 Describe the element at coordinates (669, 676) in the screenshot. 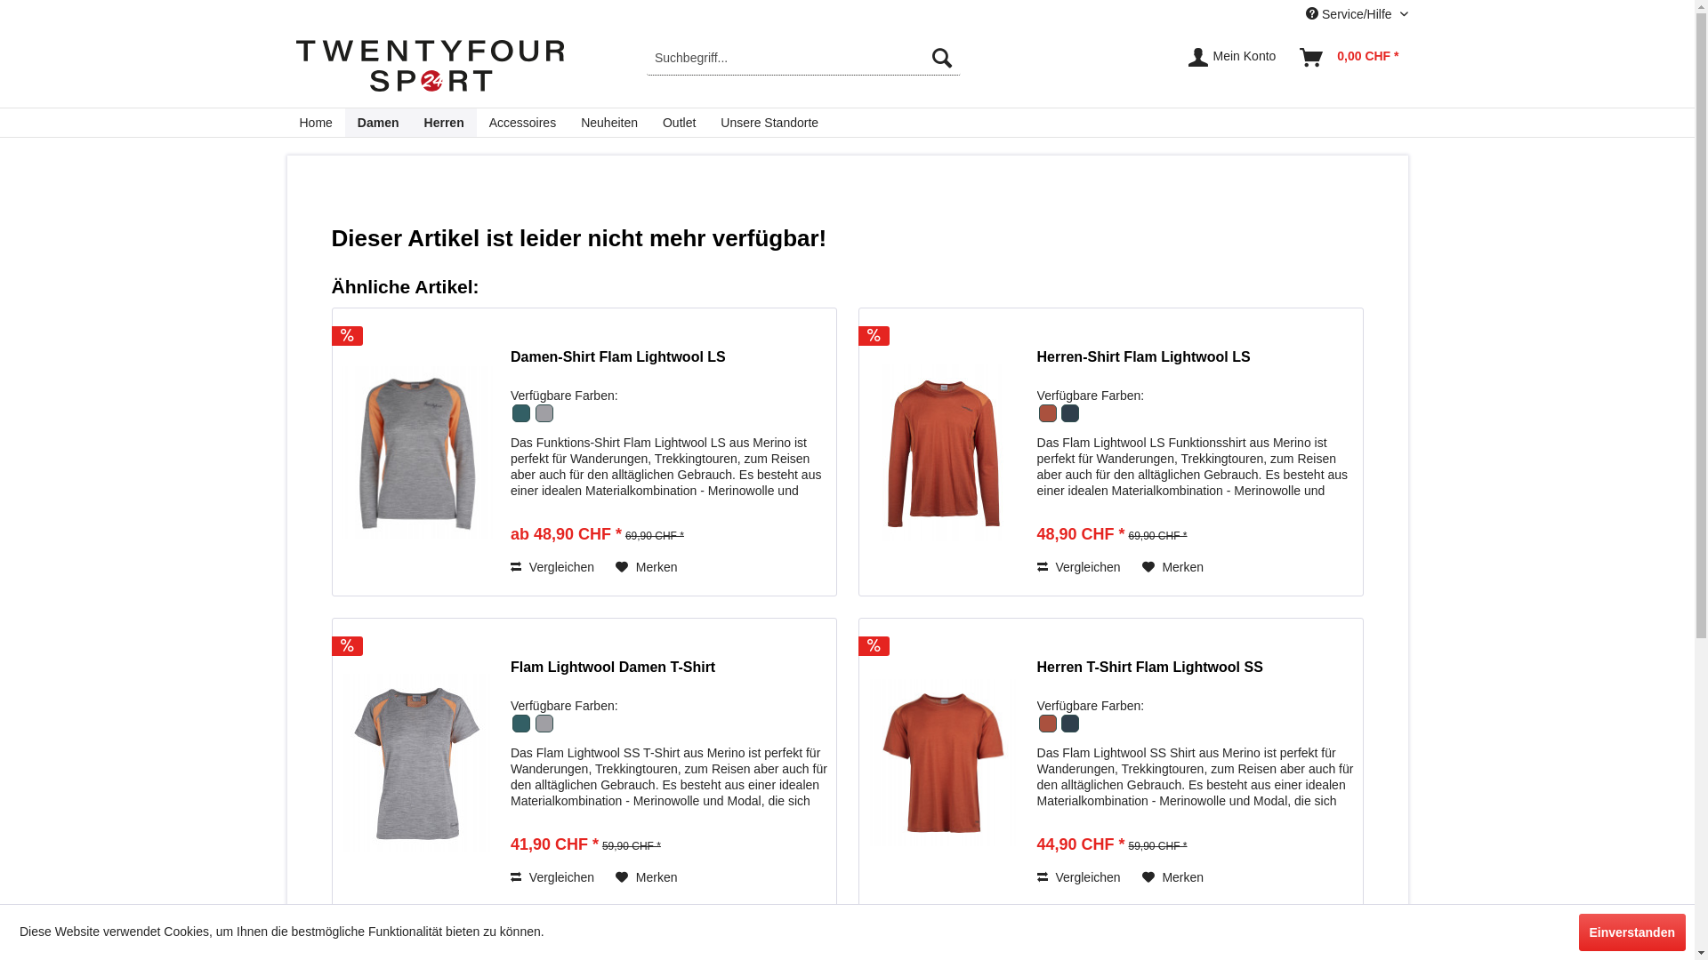

I see `Flam Lightwool Damen T-Shirt` at that location.